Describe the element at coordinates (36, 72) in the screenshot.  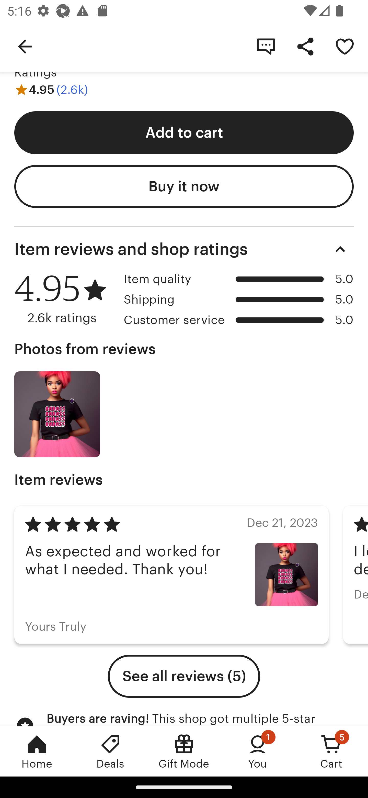
I see `Ratings` at that location.